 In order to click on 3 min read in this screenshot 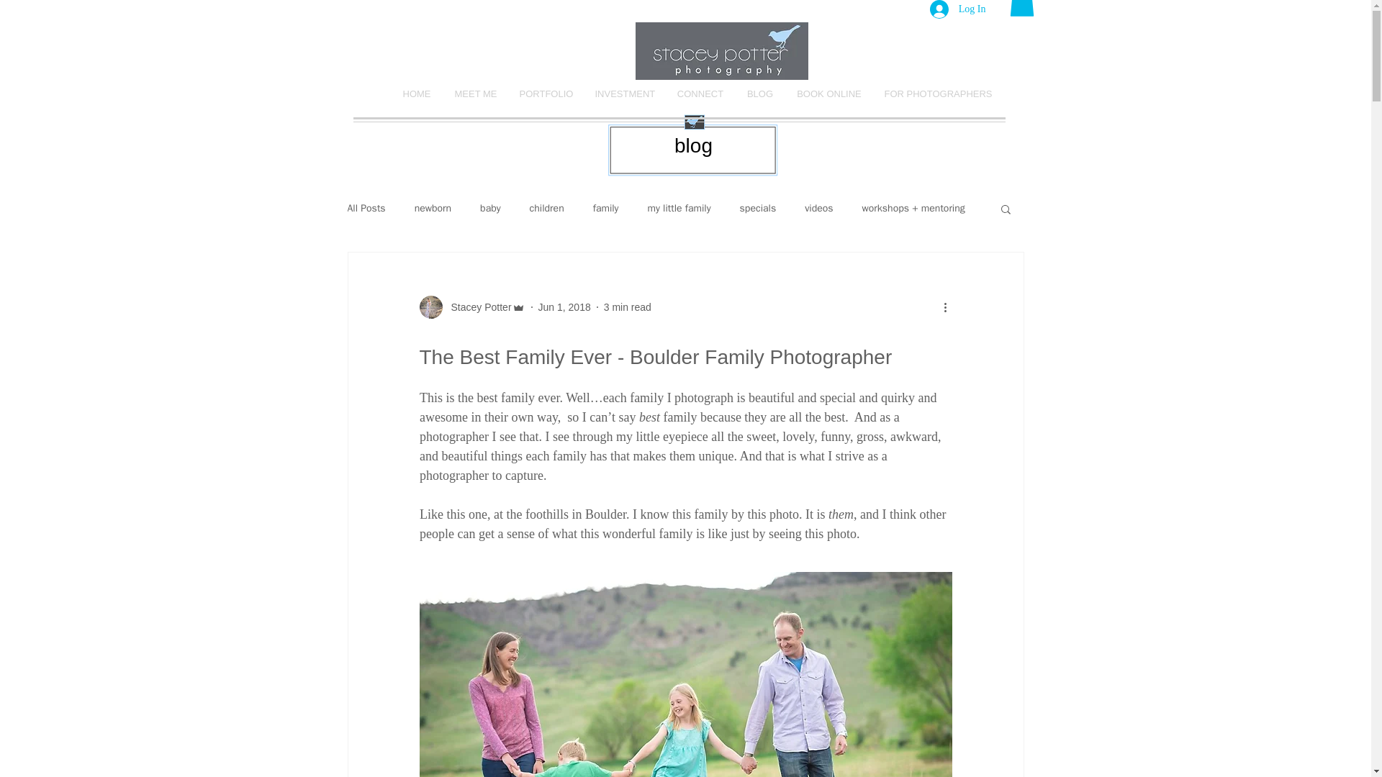, I will do `click(628, 306)`.